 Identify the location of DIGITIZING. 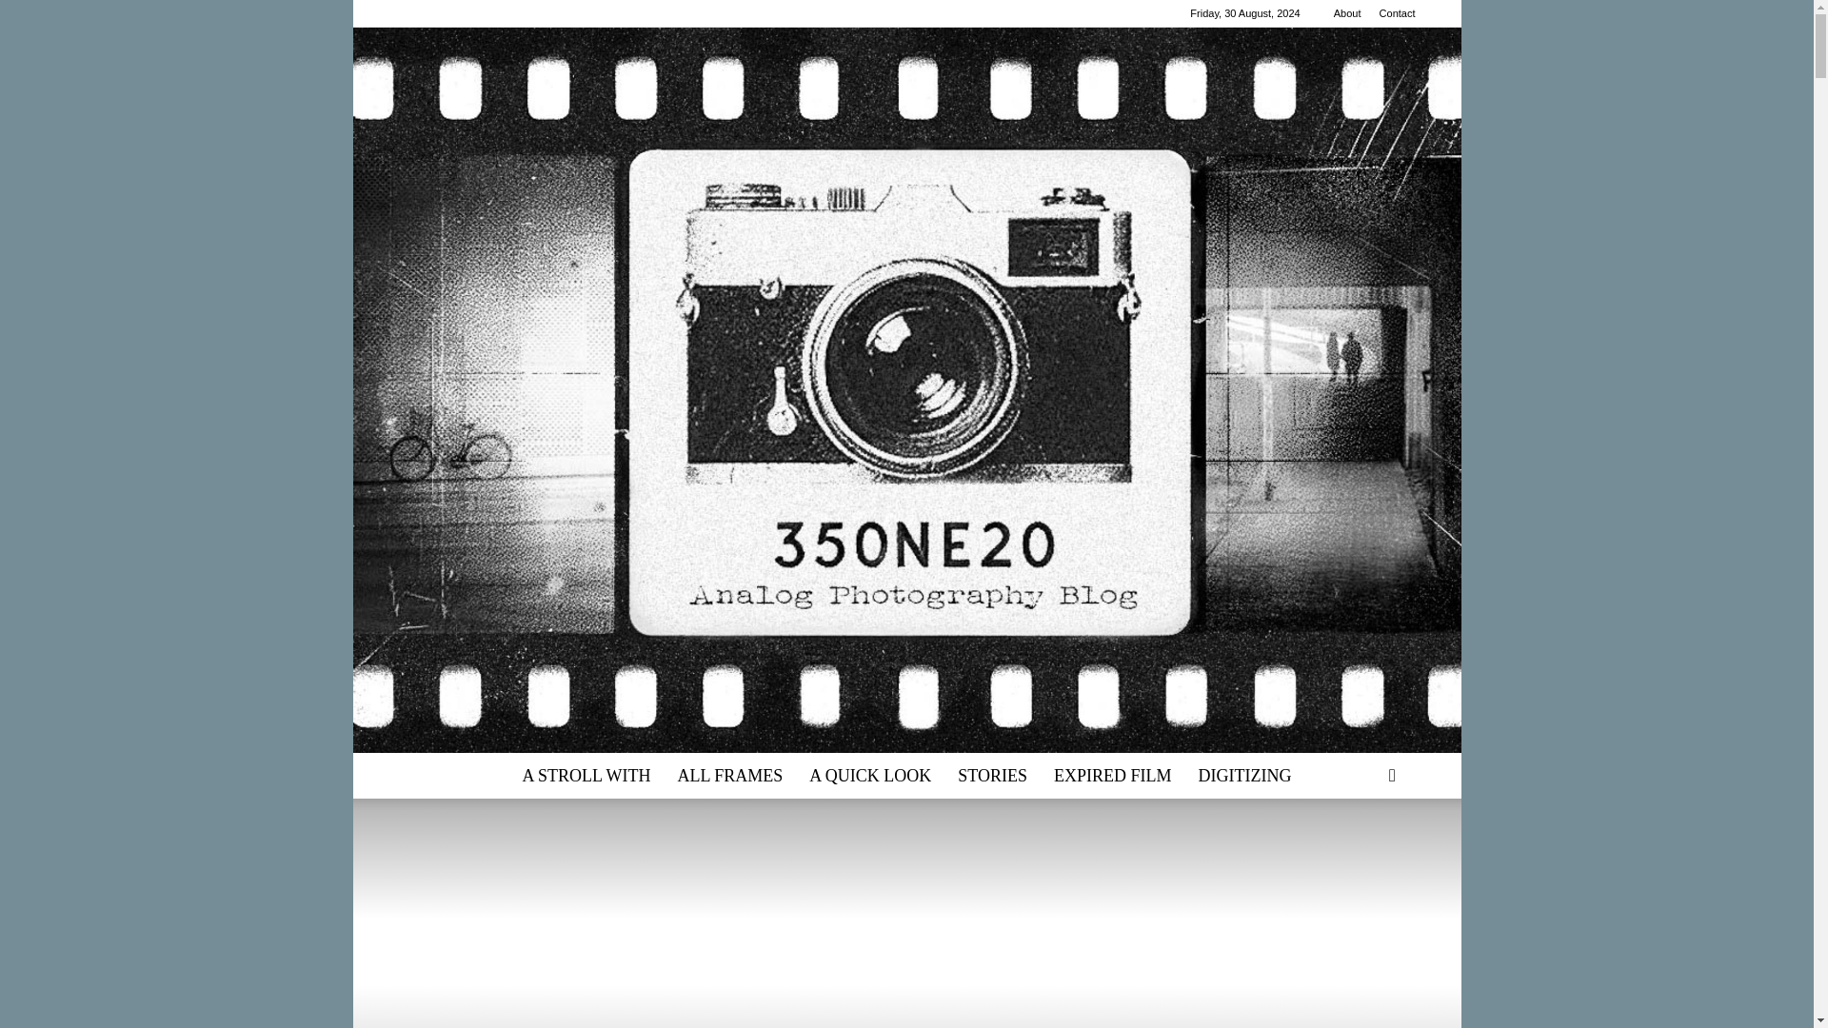
(1244, 775).